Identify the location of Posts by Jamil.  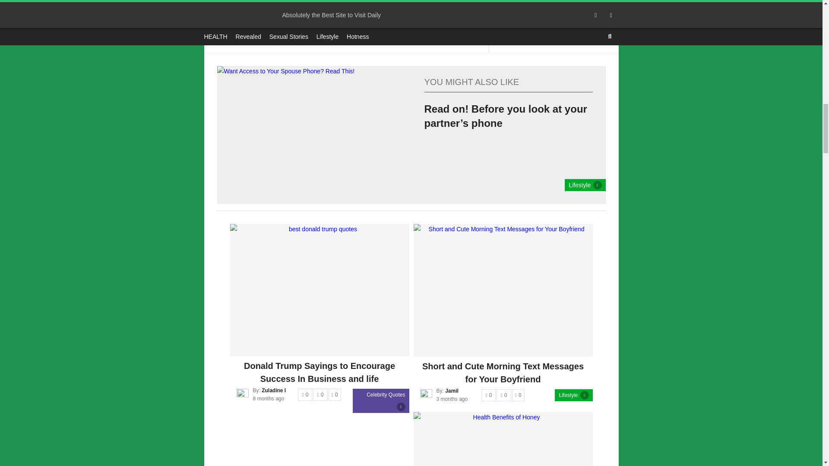
(452, 390).